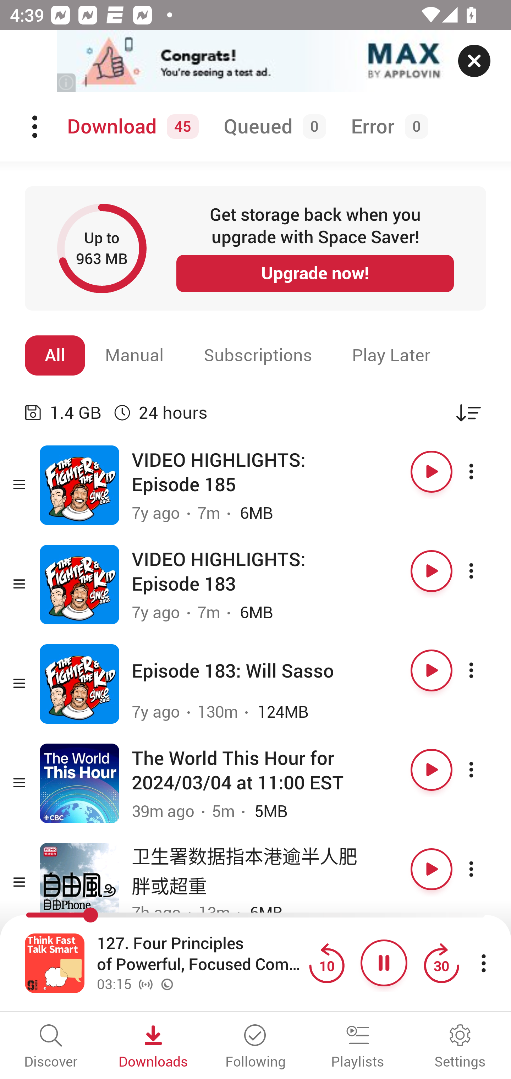 The image size is (511, 1079). What do you see at coordinates (483, 869) in the screenshot?
I see `More options` at bounding box center [483, 869].